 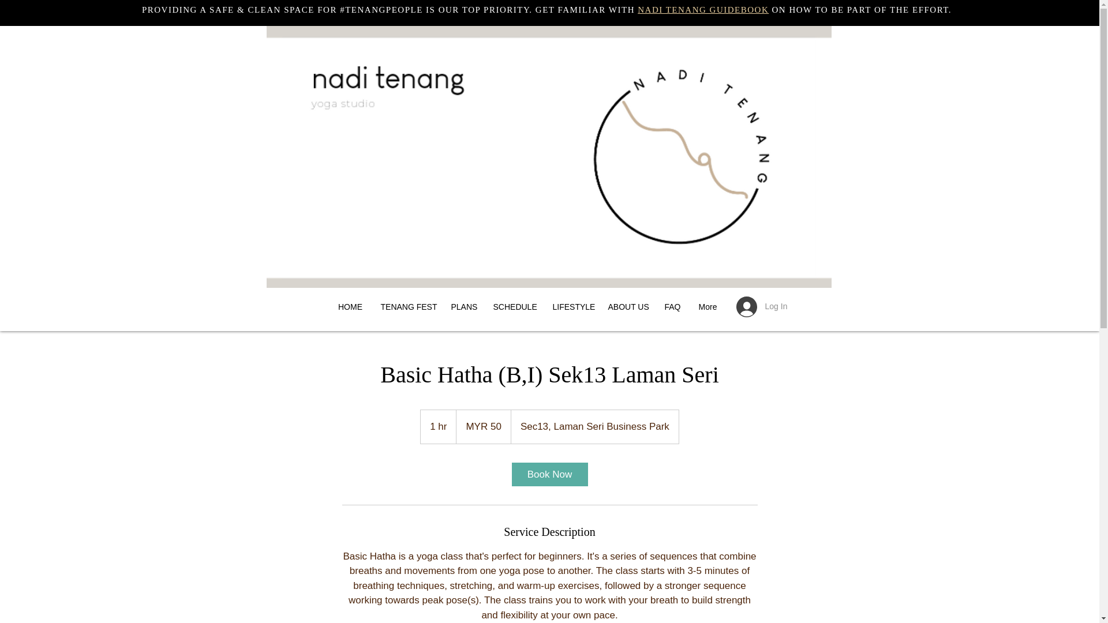 I want to click on FAQ, so click(x=672, y=307).